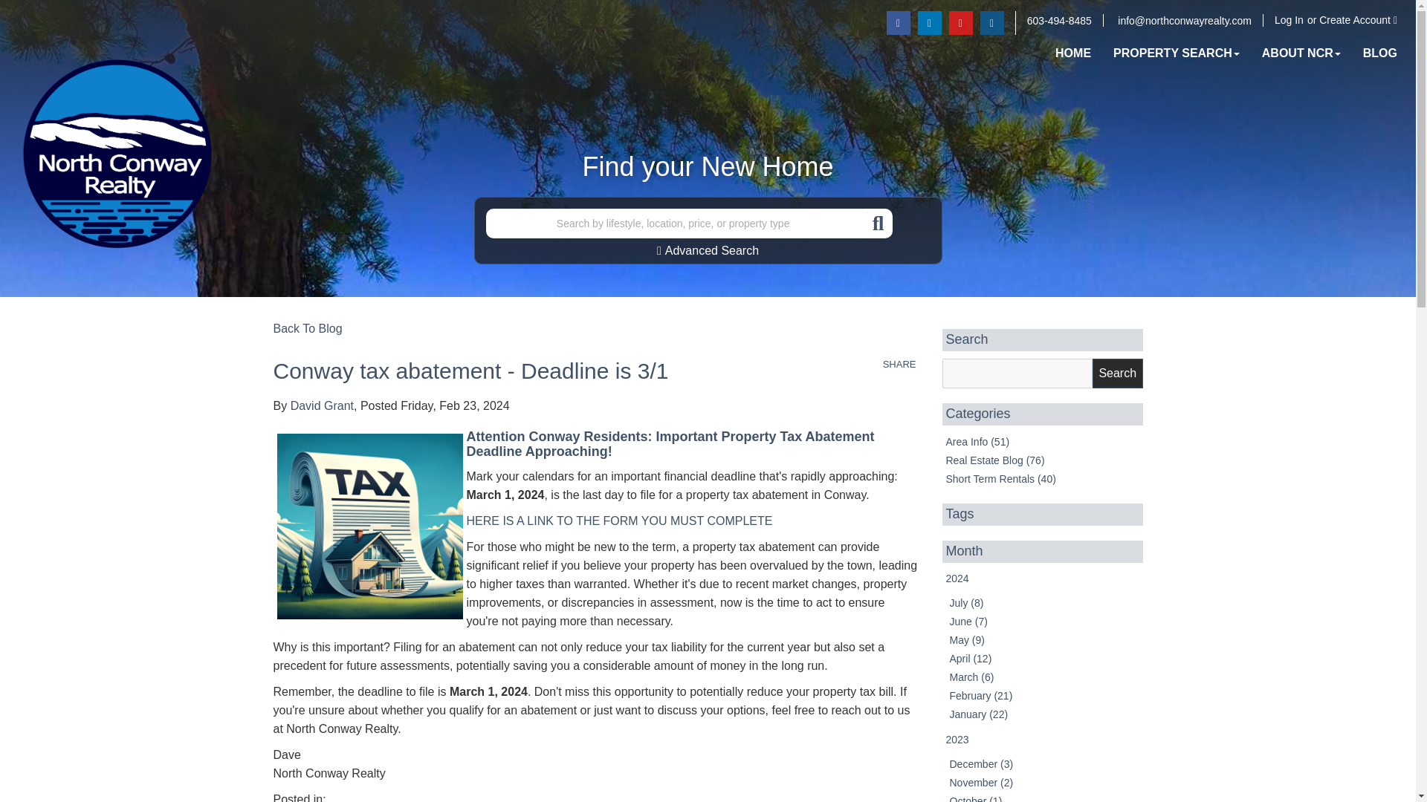 Image resolution: width=1427 pixels, height=802 pixels. Describe the element at coordinates (1357, 19) in the screenshot. I see `Create Account` at that location.